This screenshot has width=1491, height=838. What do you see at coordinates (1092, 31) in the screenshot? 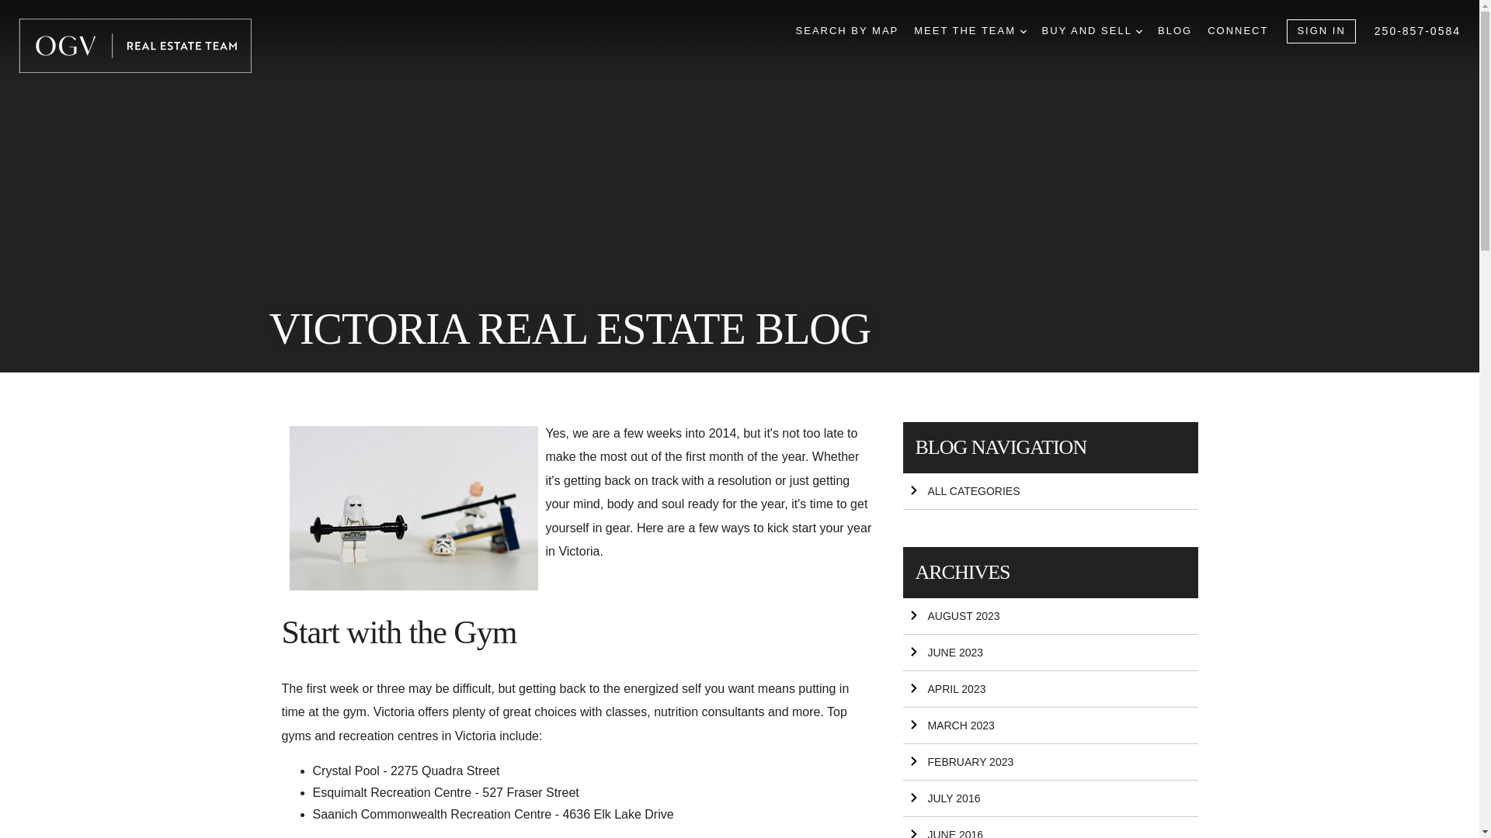
I see `BUY AND SELL DROPDOWN ARROW` at bounding box center [1092, 31].